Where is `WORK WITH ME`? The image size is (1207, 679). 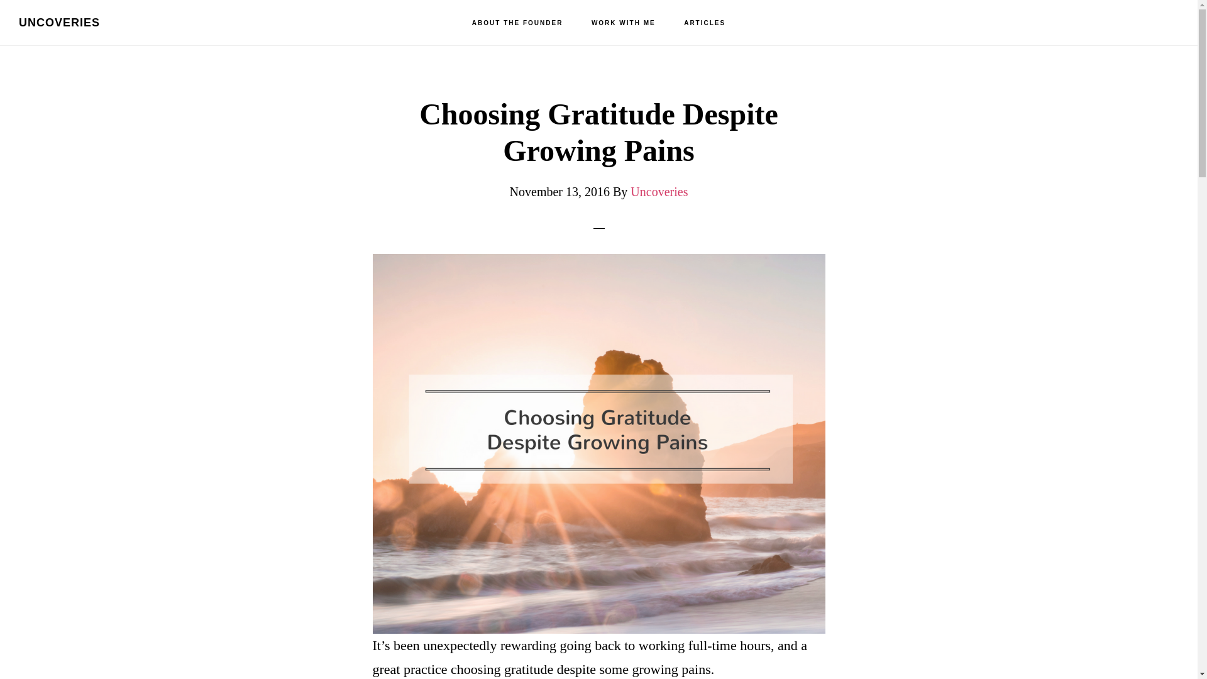
WORK WITH ME is located at coordinates (624, 23).